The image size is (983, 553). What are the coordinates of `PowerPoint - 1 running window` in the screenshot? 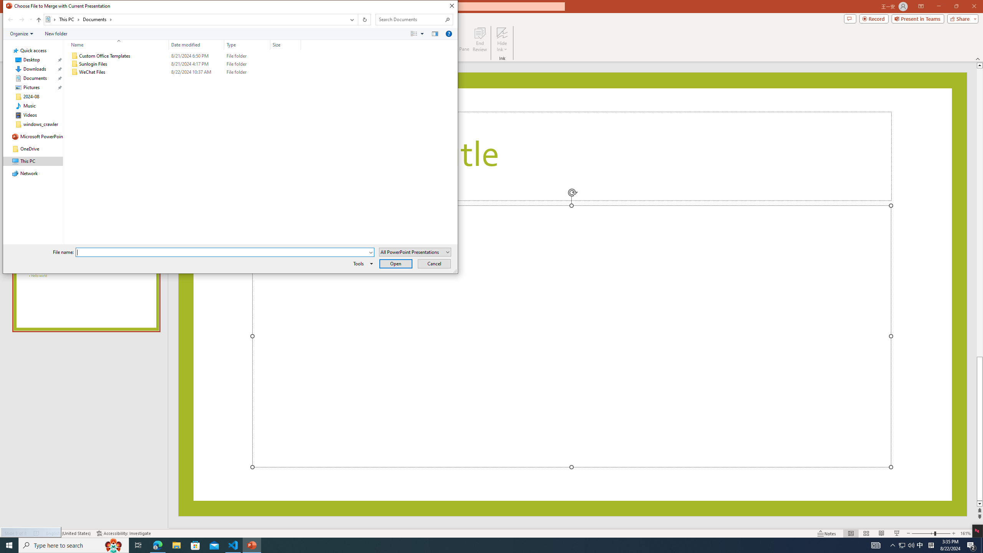 It's located at (252, 545).